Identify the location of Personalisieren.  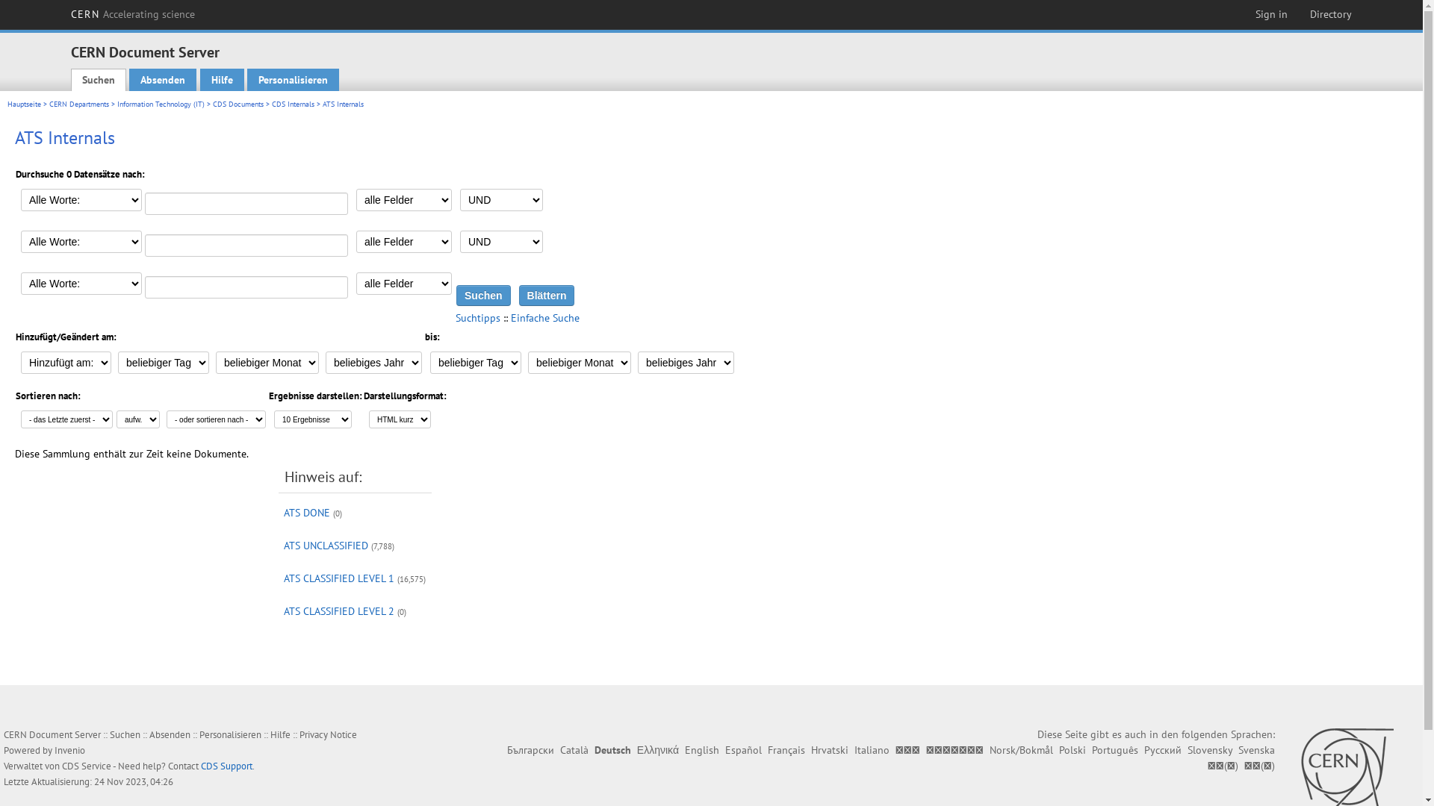
(293, 80).